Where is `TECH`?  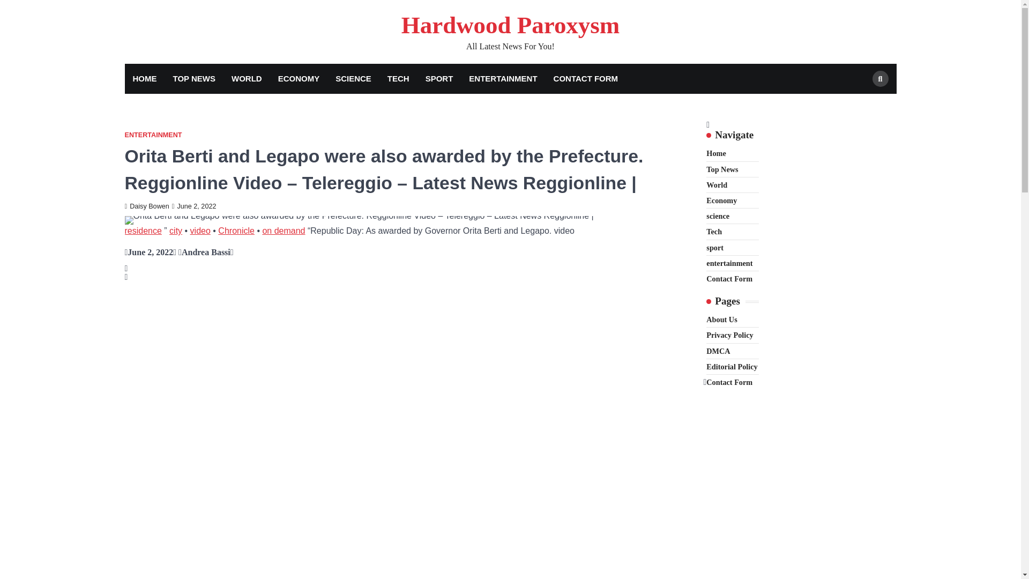
TECH is located at coordinates (399, 79).